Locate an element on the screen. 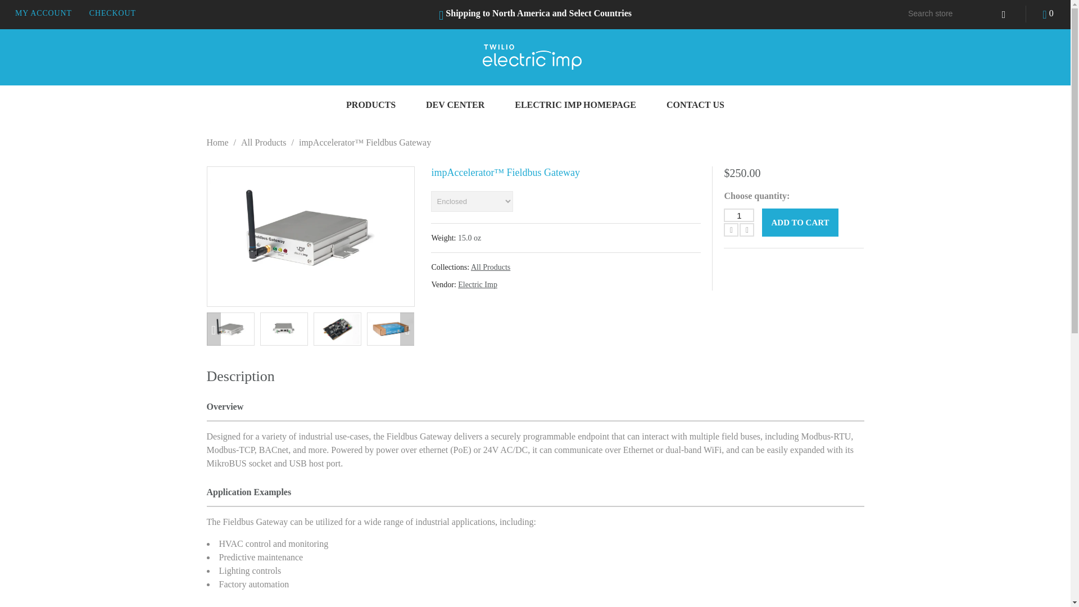 This screenshot has width=1079, height=607. 1 is located at coordinates (739, 215).